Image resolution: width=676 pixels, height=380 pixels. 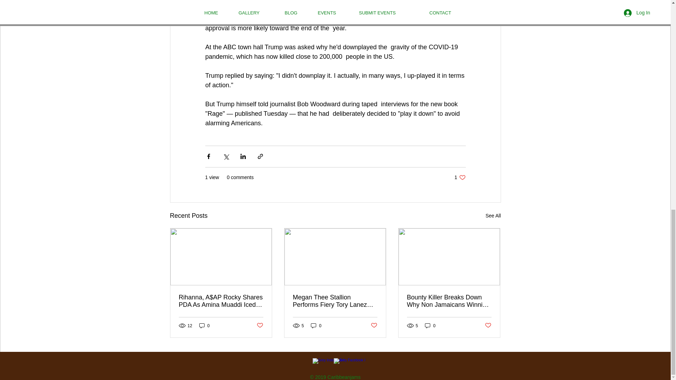 I want to click on Post not marked as liked, so click(x=460, y=177).